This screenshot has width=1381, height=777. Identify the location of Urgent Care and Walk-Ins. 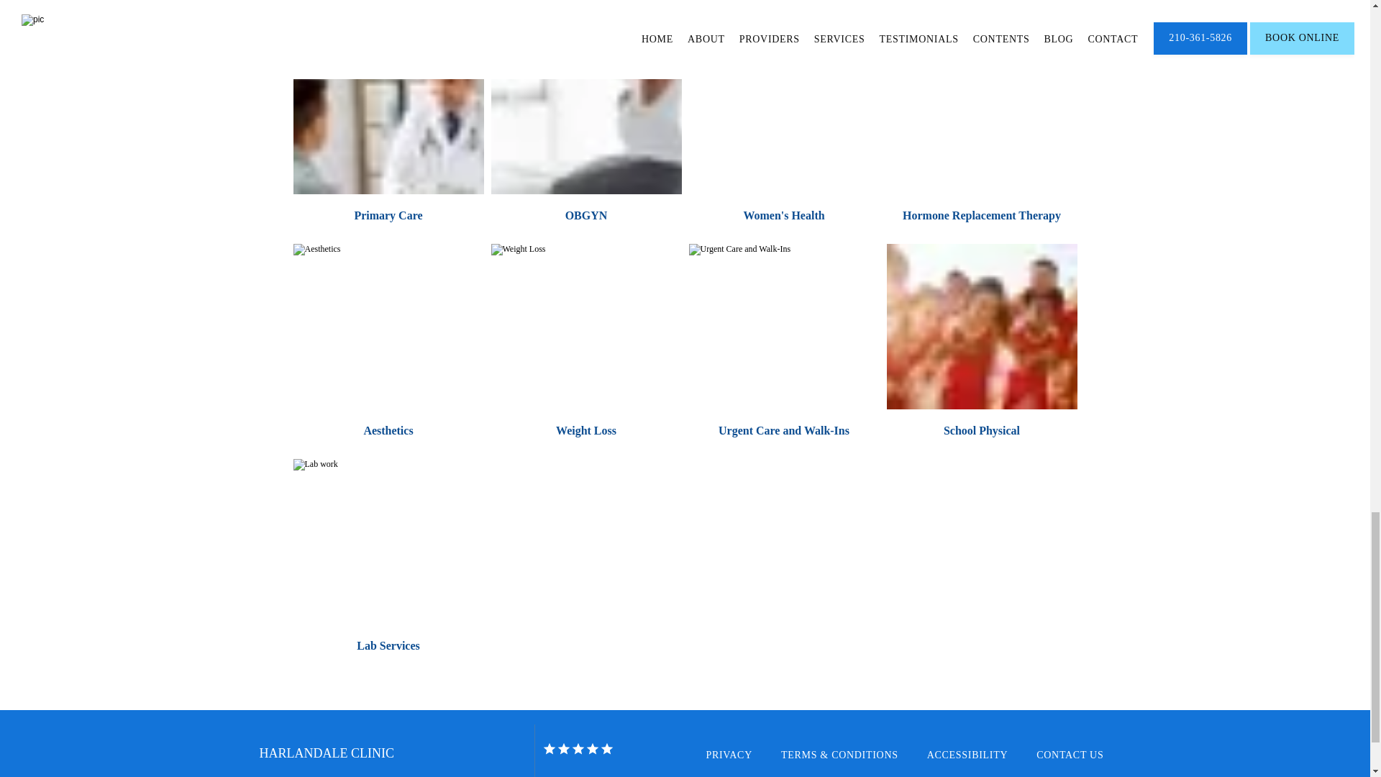
(783, 430).